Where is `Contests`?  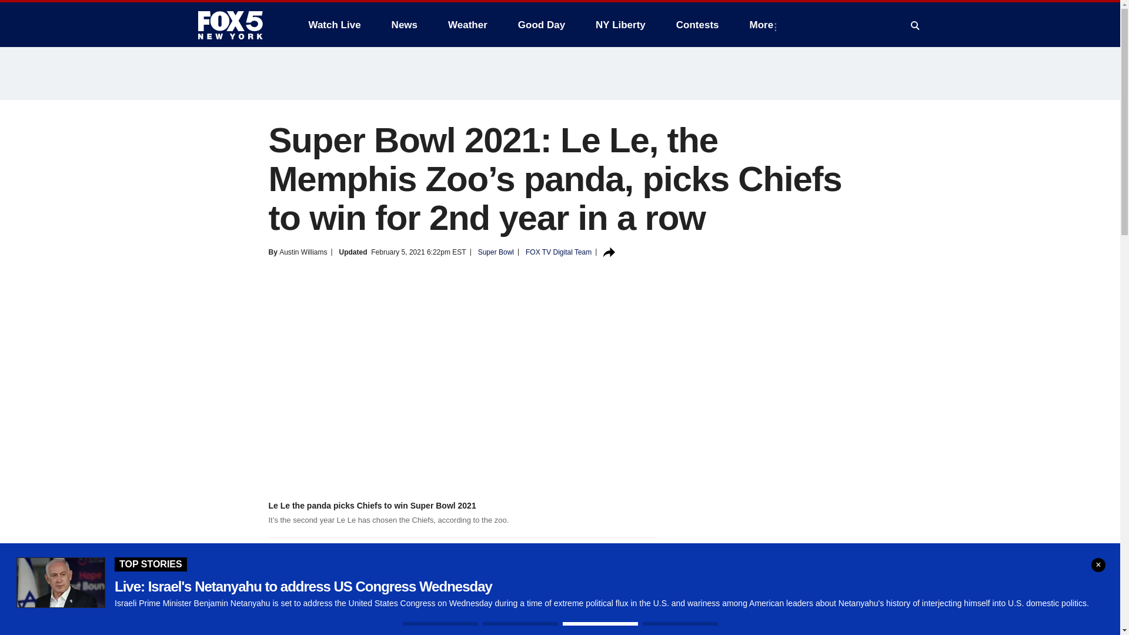
Contests is located at coordinates (697, 25).